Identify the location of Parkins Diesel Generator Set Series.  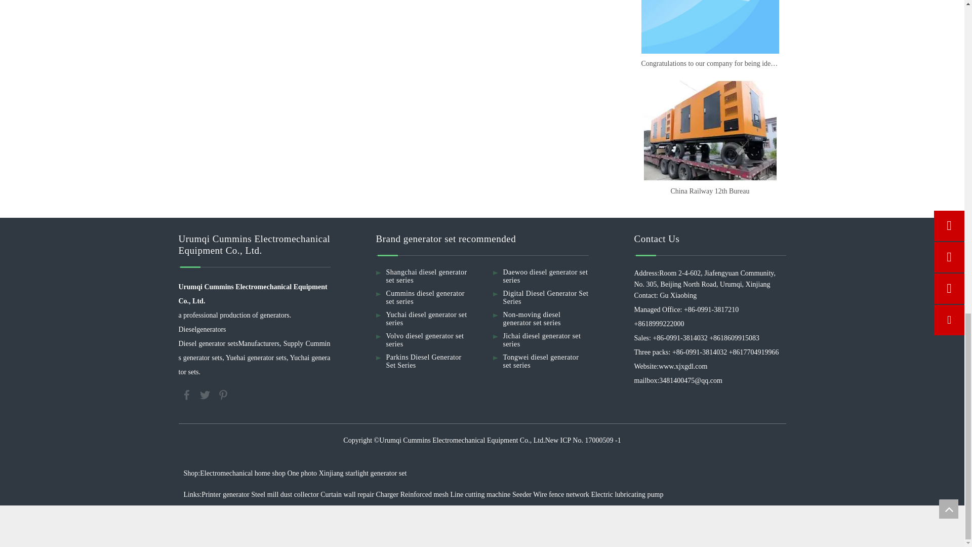
(423, 361).